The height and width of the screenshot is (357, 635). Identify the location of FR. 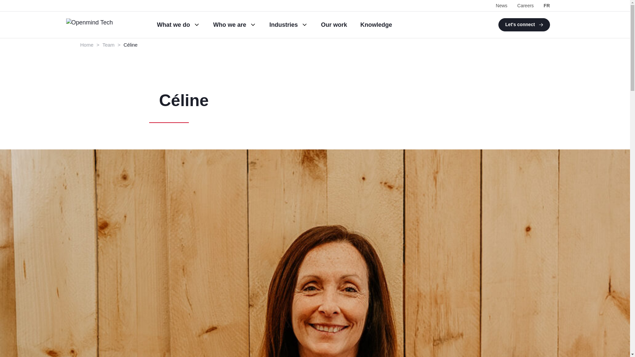
(546, 5).